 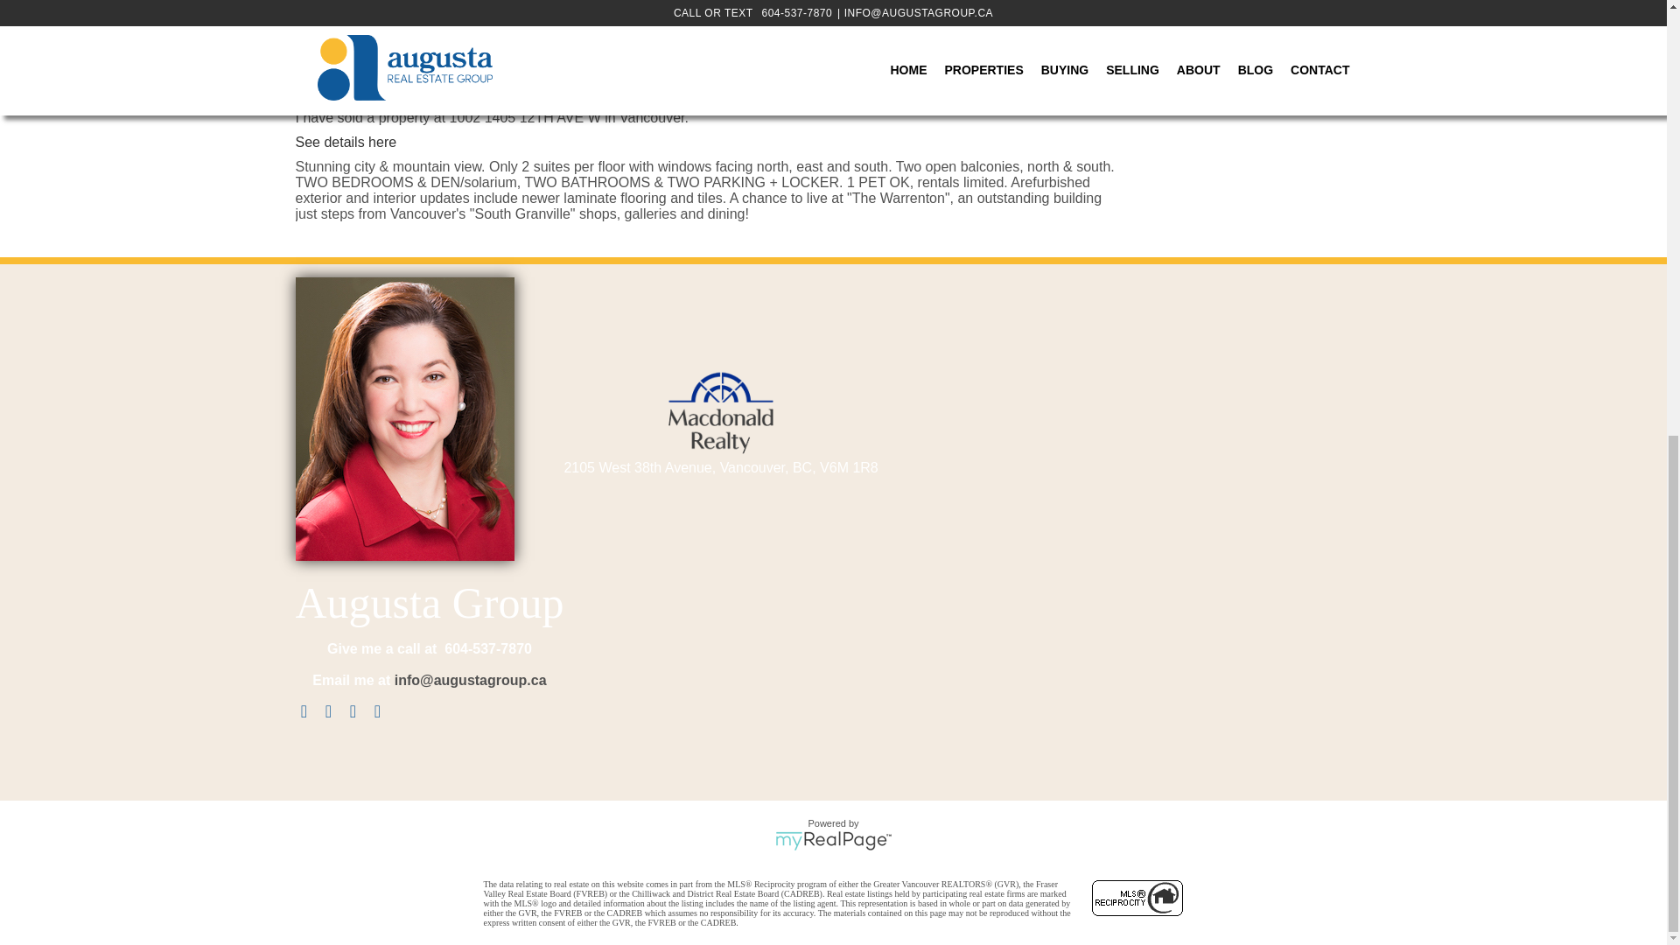 What do you see at coordinates (833, 841) in the screenshot?
I see `myRealPage.com` at bounding box center [833, 841].